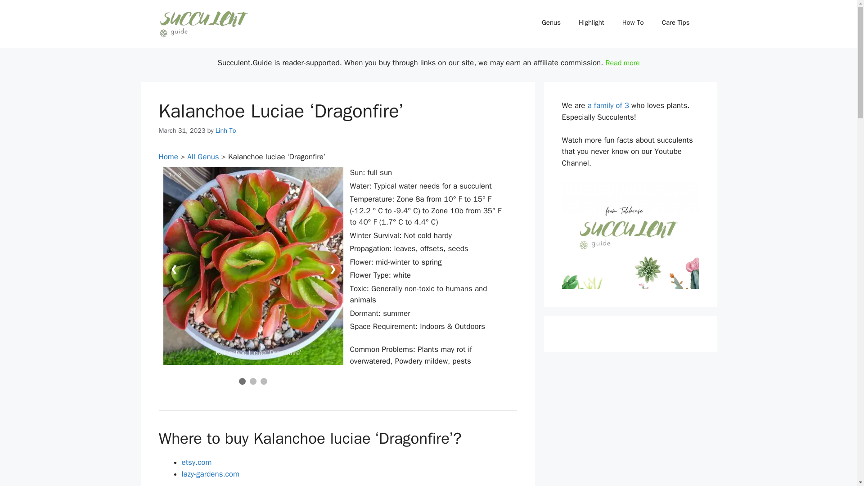  I want to click on Linh To, so click(225, 130).